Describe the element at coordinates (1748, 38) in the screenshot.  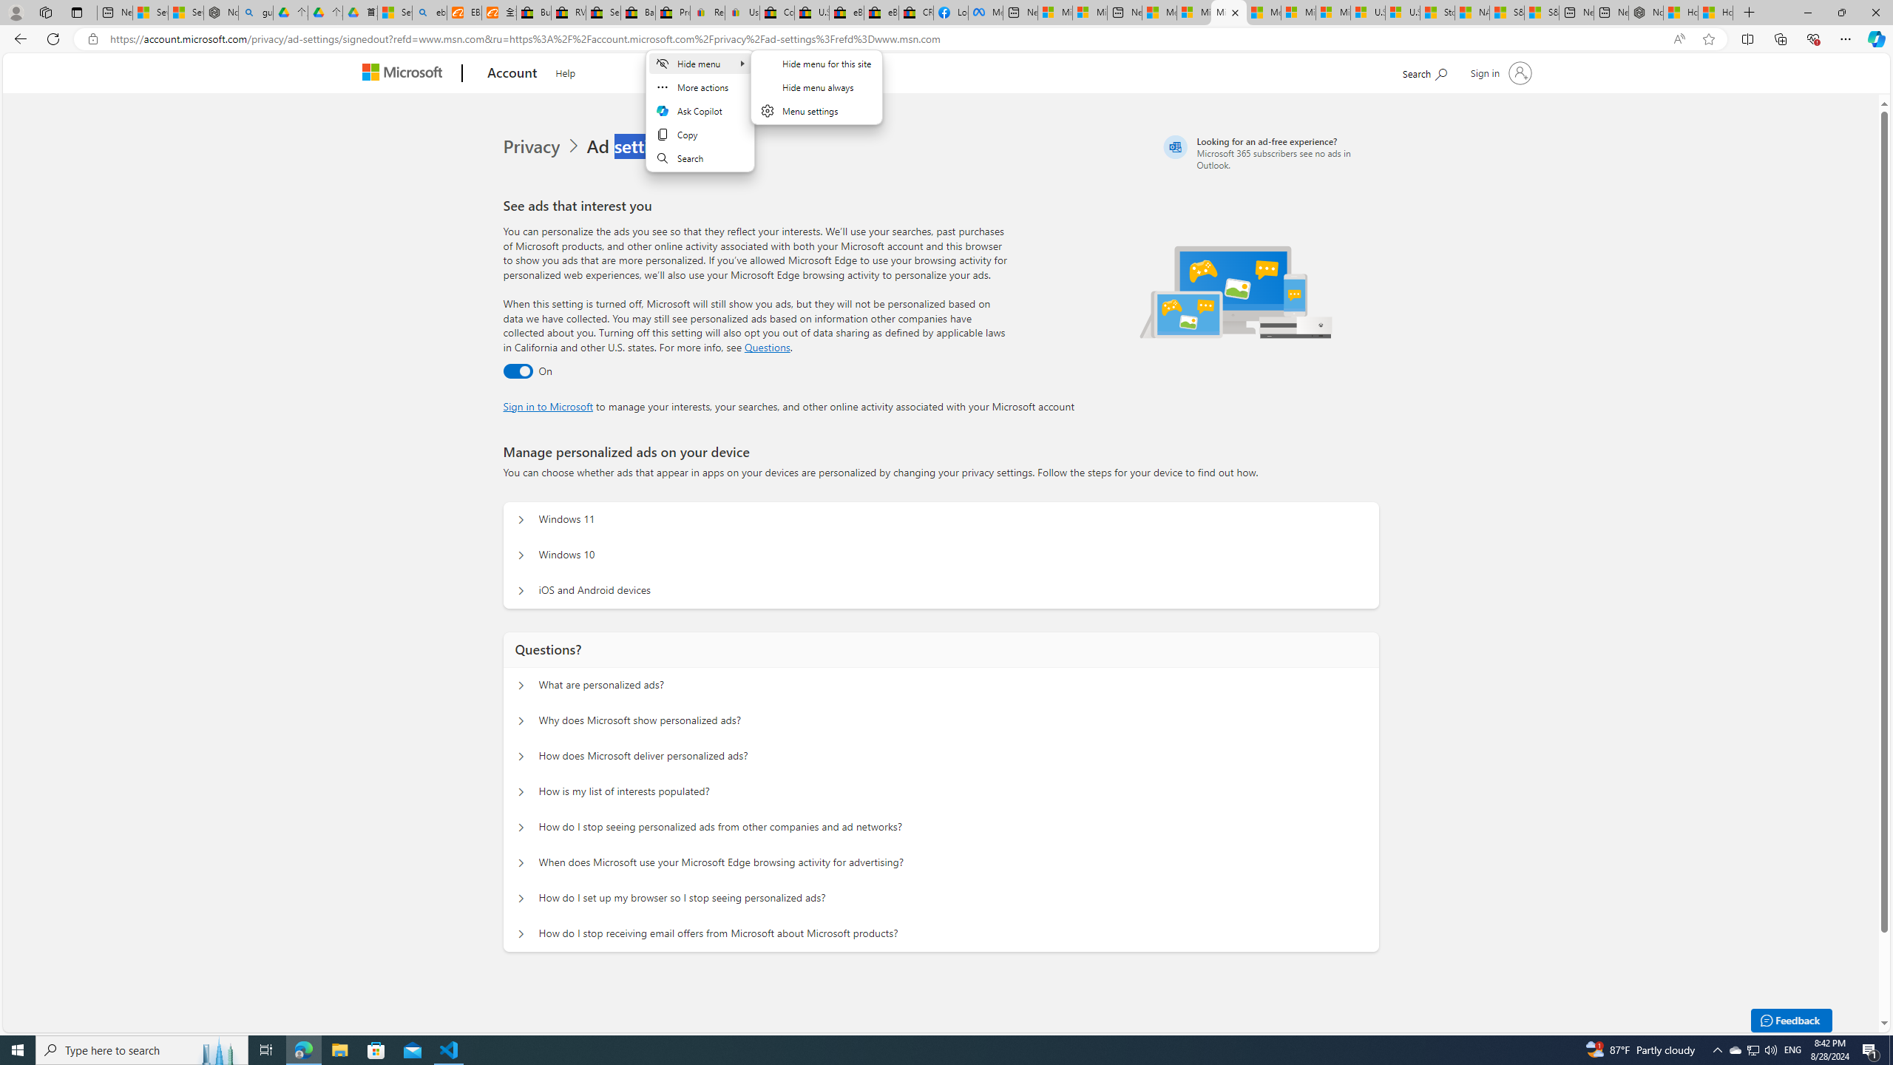
I see `Split screen` at that location.